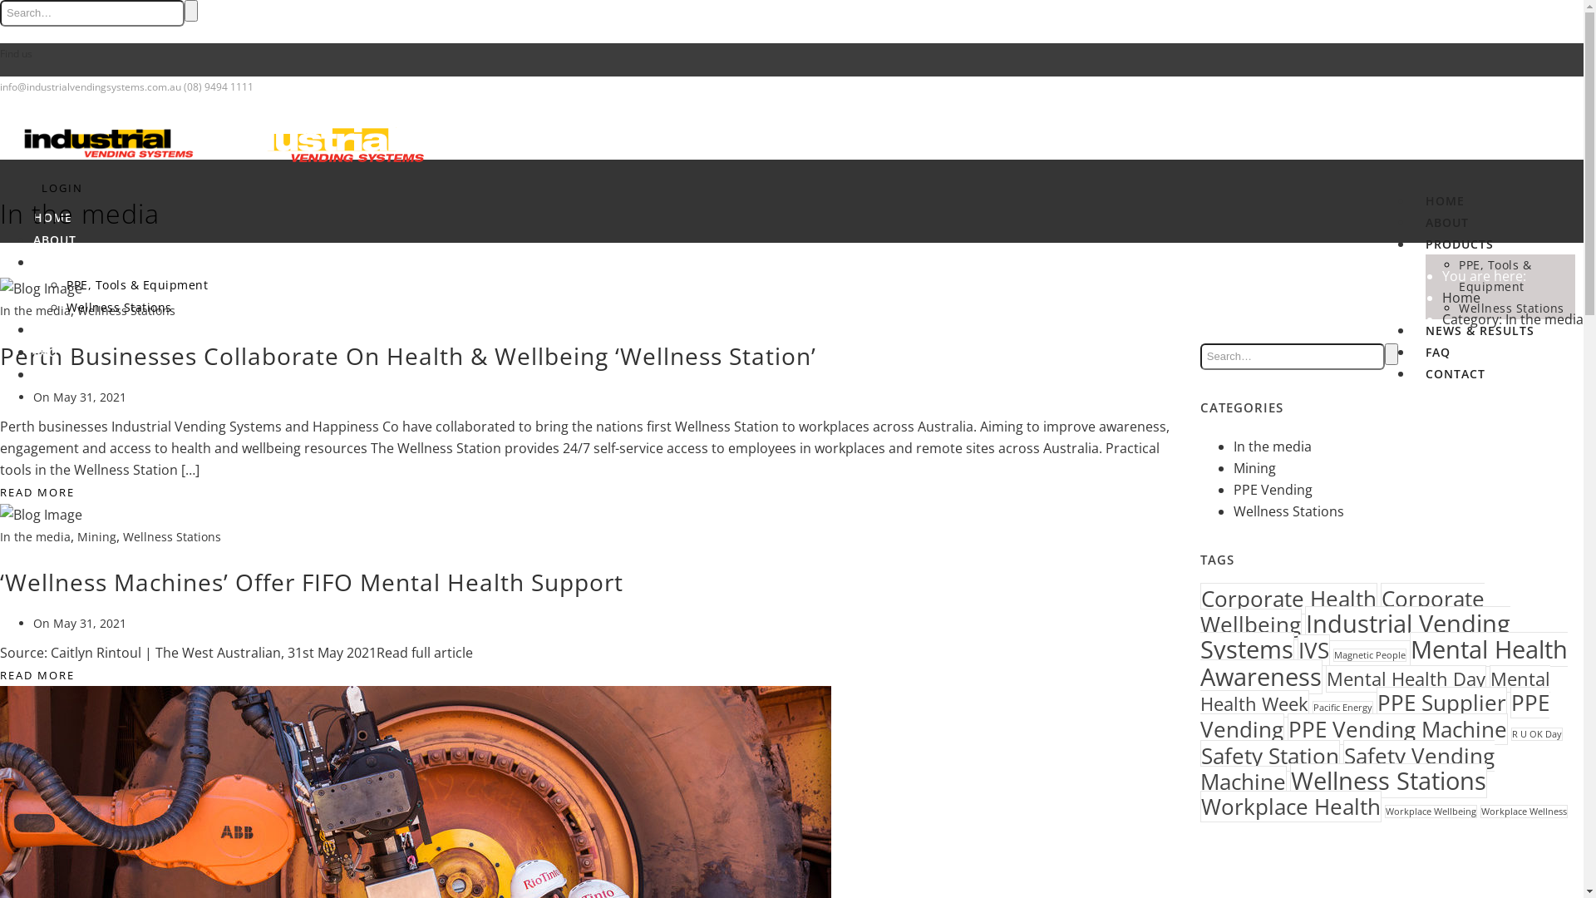 Image resolution: width=1596 pixels, height=898 pixels. Describe the element at coordinates (1460, 244) in the screenshot. I see `PRODUCTS` at that location.